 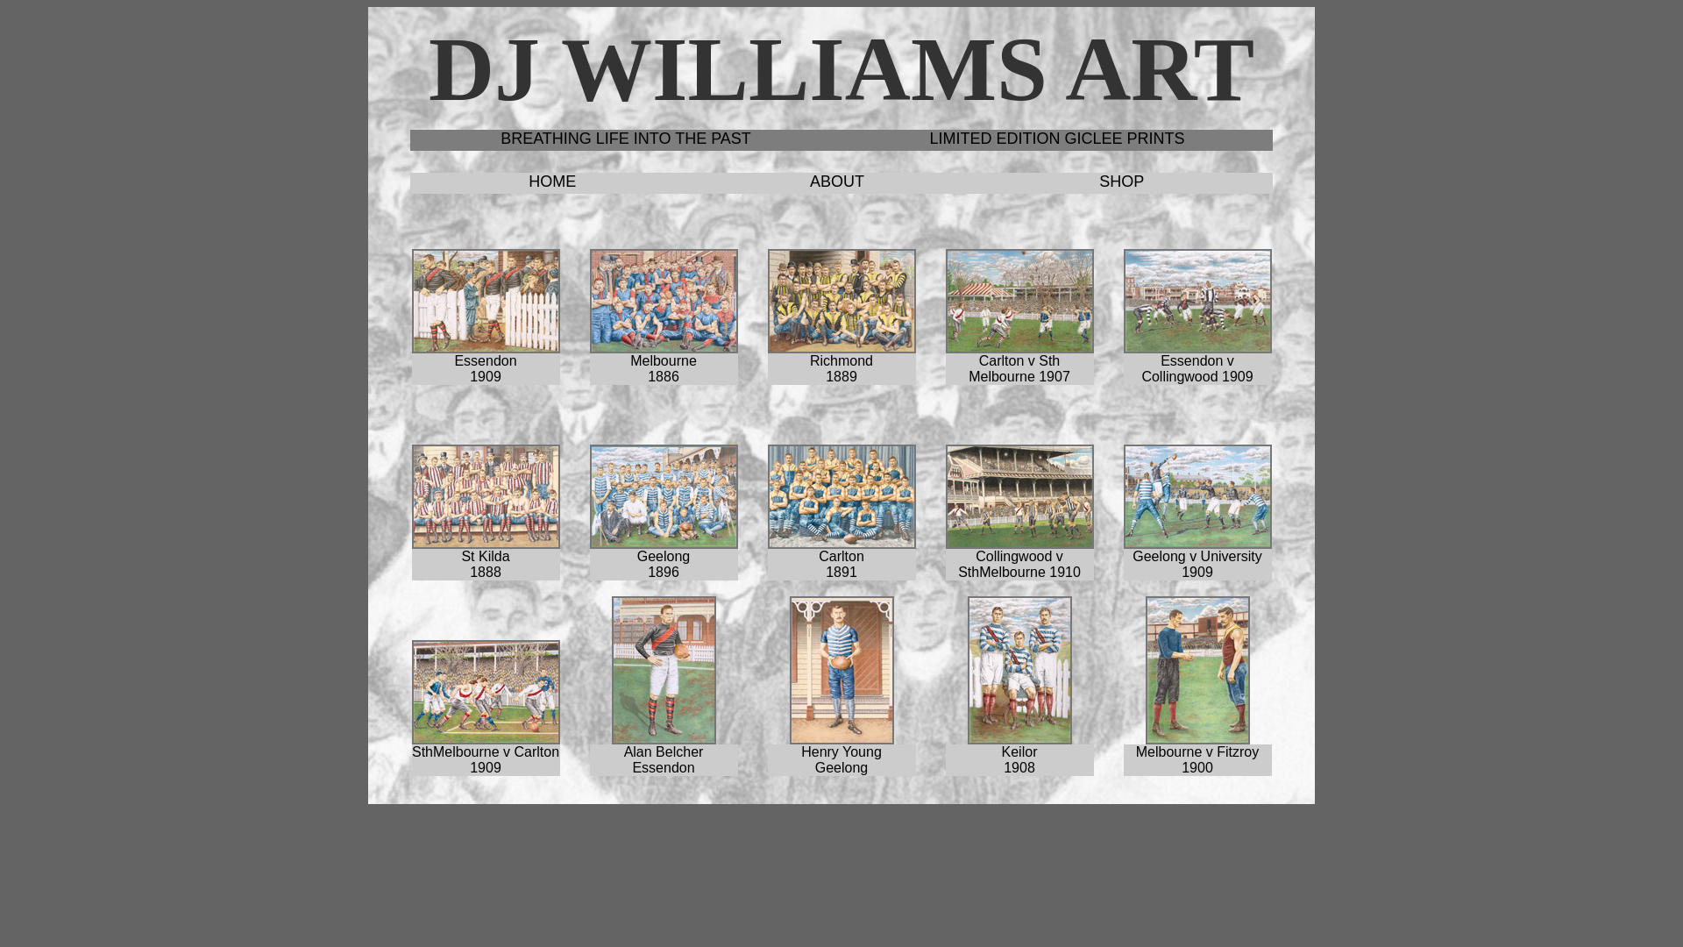 What do you see at coordinates (841, 670) in the screenshot?
I see `Henry-Young.jpg` at bounding box center [841, 670].